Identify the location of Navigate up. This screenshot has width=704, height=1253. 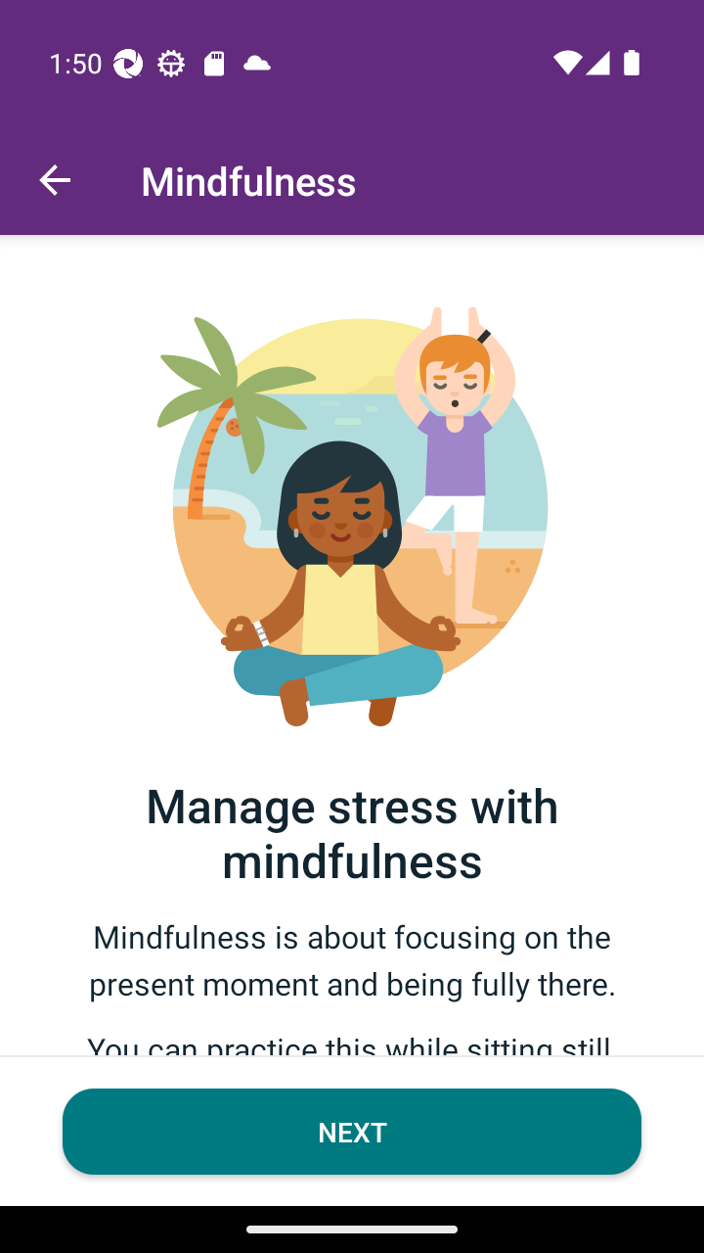
(55, 180).